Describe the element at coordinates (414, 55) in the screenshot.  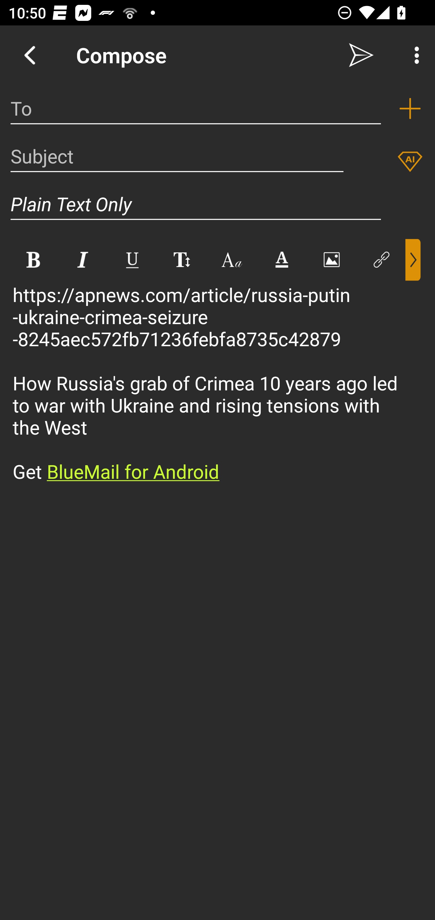
I see `More Options` at that location.